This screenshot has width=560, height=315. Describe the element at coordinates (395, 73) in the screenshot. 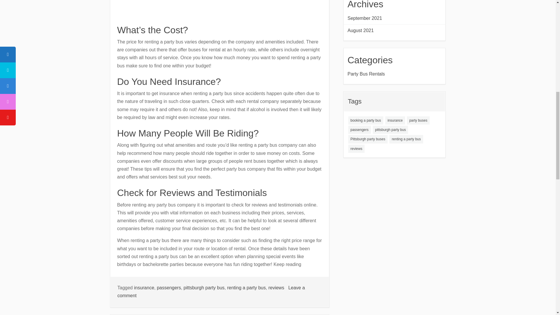

I see `Party Bus Rentals` at that location.